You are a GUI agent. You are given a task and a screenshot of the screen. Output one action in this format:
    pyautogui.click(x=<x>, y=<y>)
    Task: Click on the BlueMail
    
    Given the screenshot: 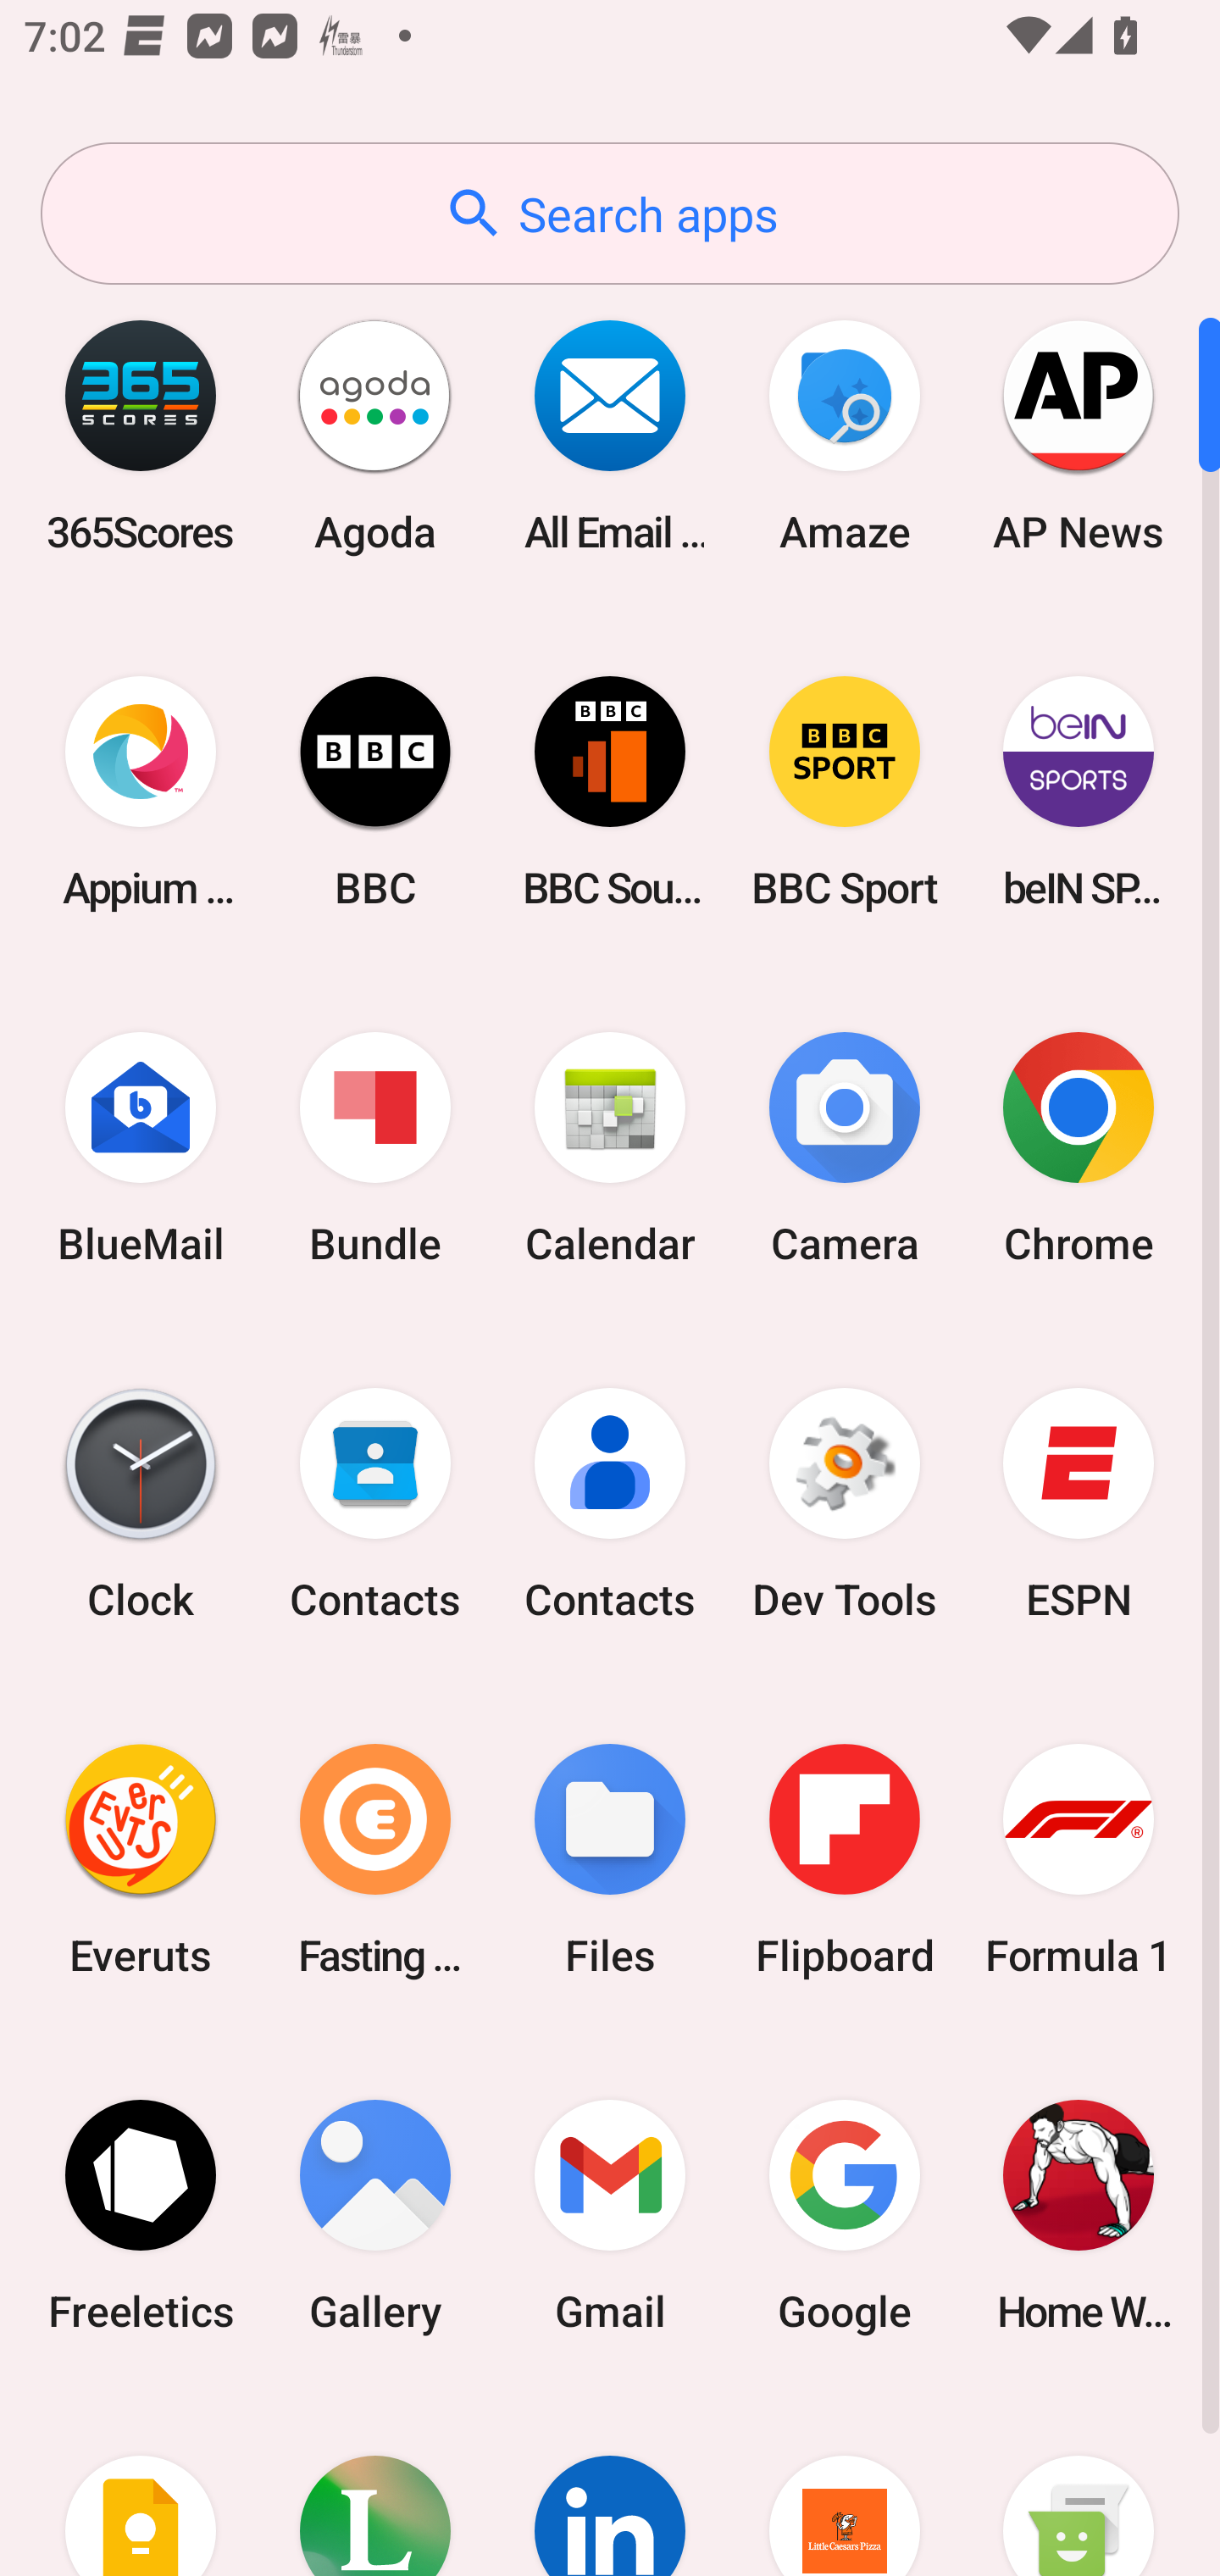 What is the action you would take?
    pyautogui.click(x=141, y=1149)
    